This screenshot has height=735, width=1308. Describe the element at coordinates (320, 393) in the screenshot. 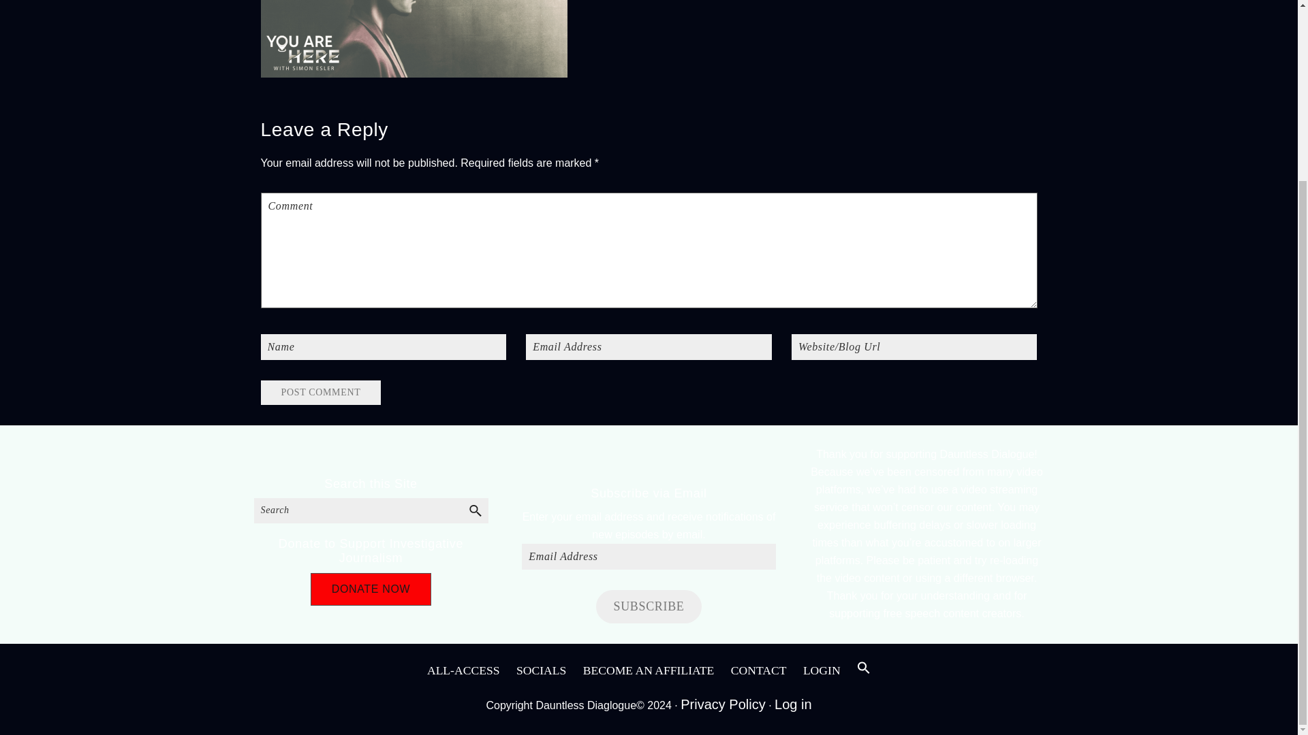

I see `Post Comment` at that location.